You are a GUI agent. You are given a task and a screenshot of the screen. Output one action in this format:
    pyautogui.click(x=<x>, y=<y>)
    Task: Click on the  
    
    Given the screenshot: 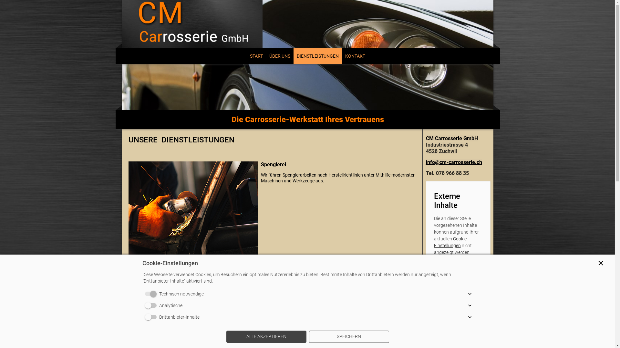 What is the action you would take?
    pyautogui.click(x=308, y=24)
    